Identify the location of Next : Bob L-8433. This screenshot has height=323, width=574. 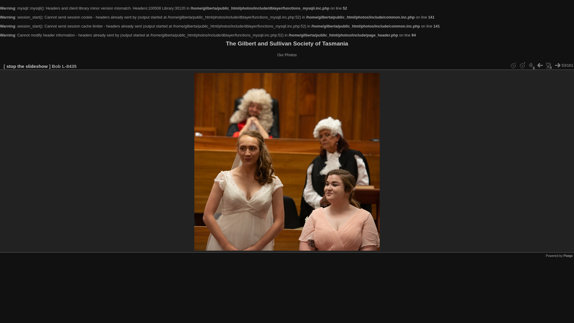
(558, 65).